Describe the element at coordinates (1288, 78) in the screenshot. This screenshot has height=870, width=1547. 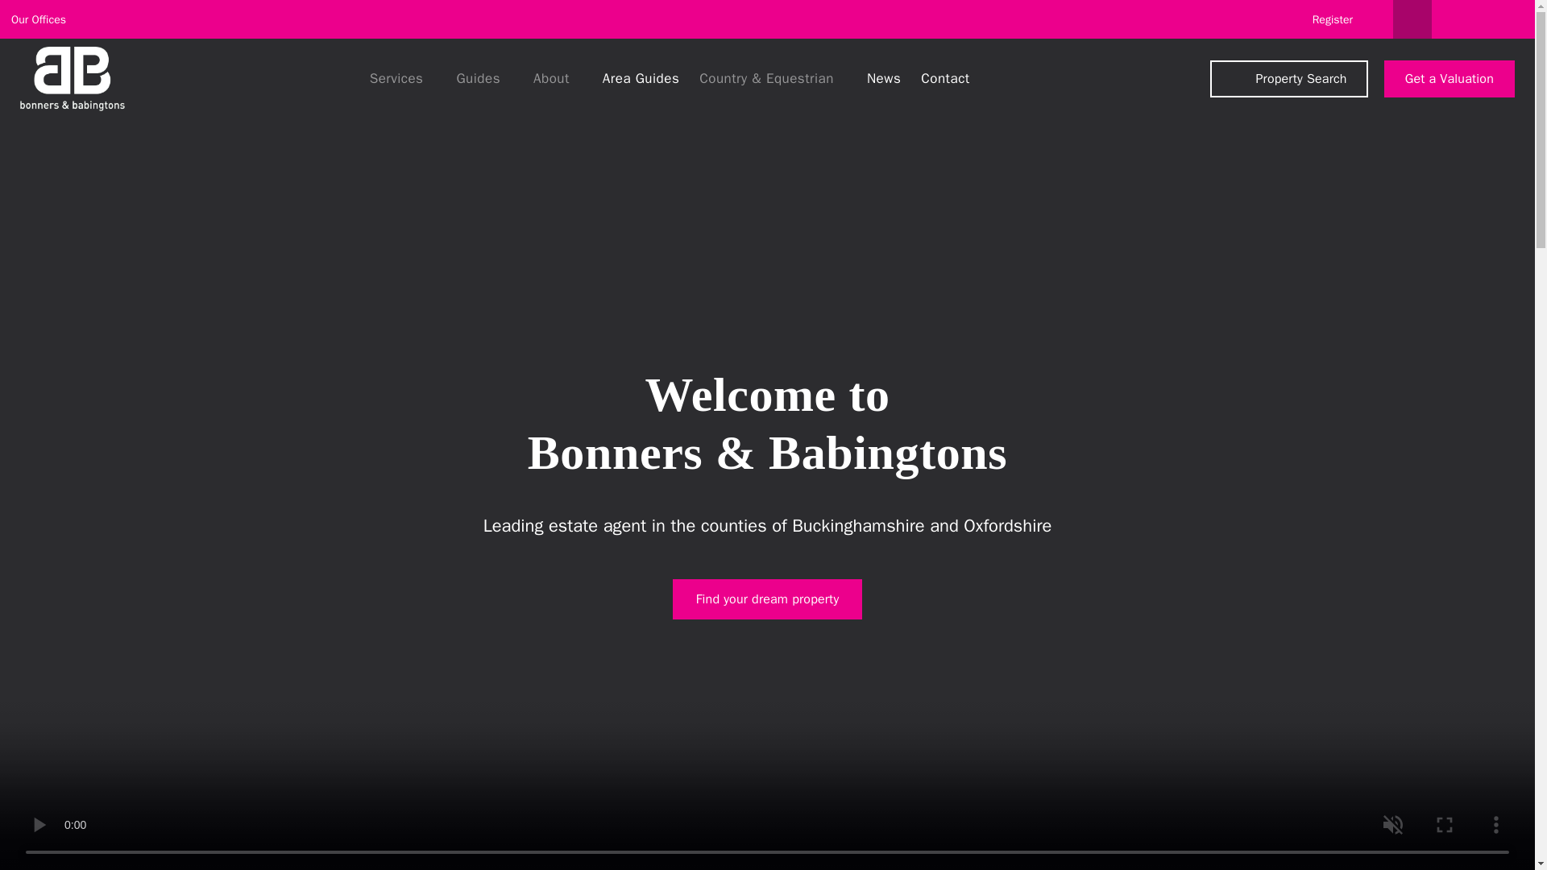
I see `Property Search` at that location.